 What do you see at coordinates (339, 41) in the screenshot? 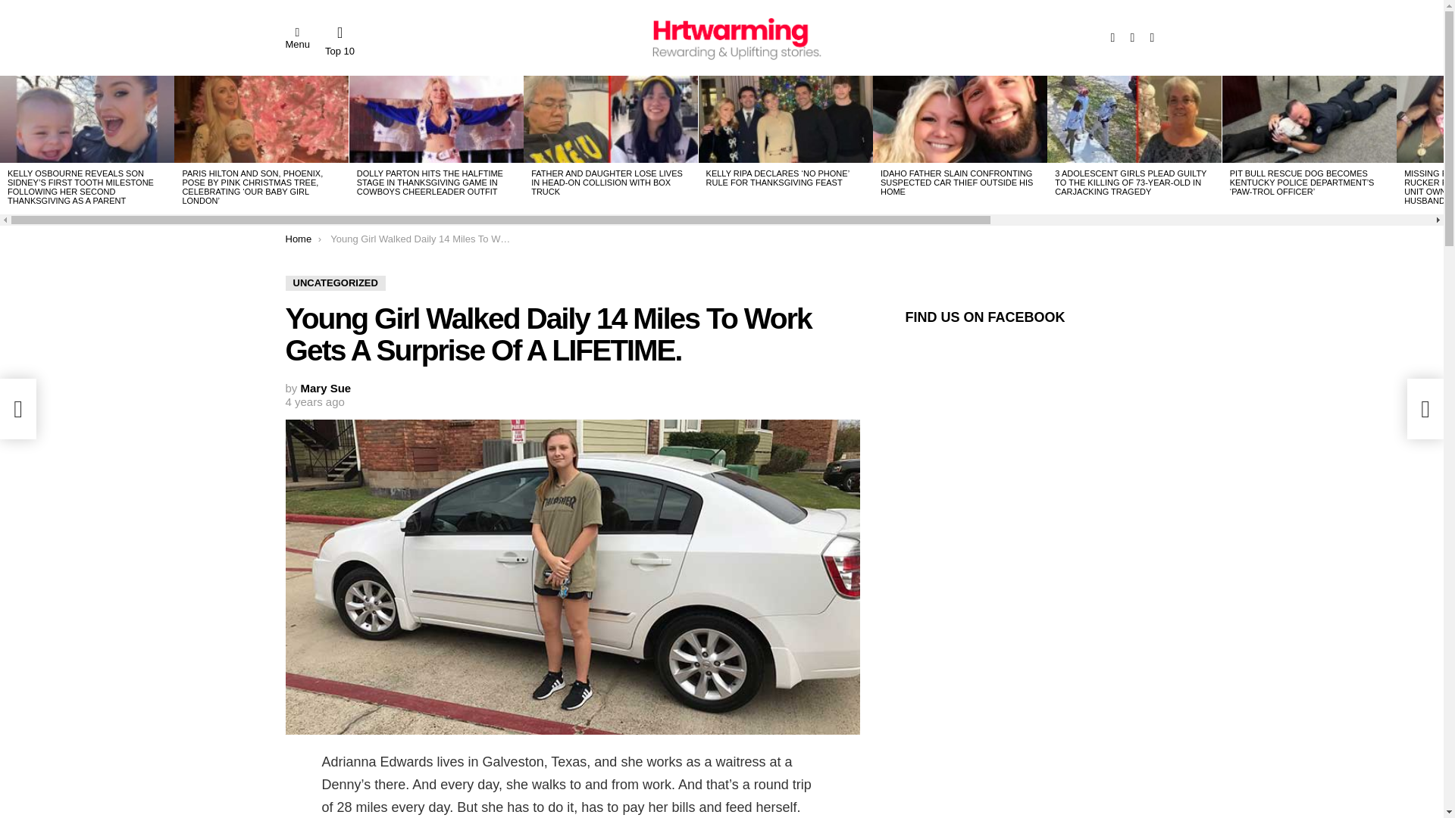
I see `Top 10` at bounding box center [339, 41].